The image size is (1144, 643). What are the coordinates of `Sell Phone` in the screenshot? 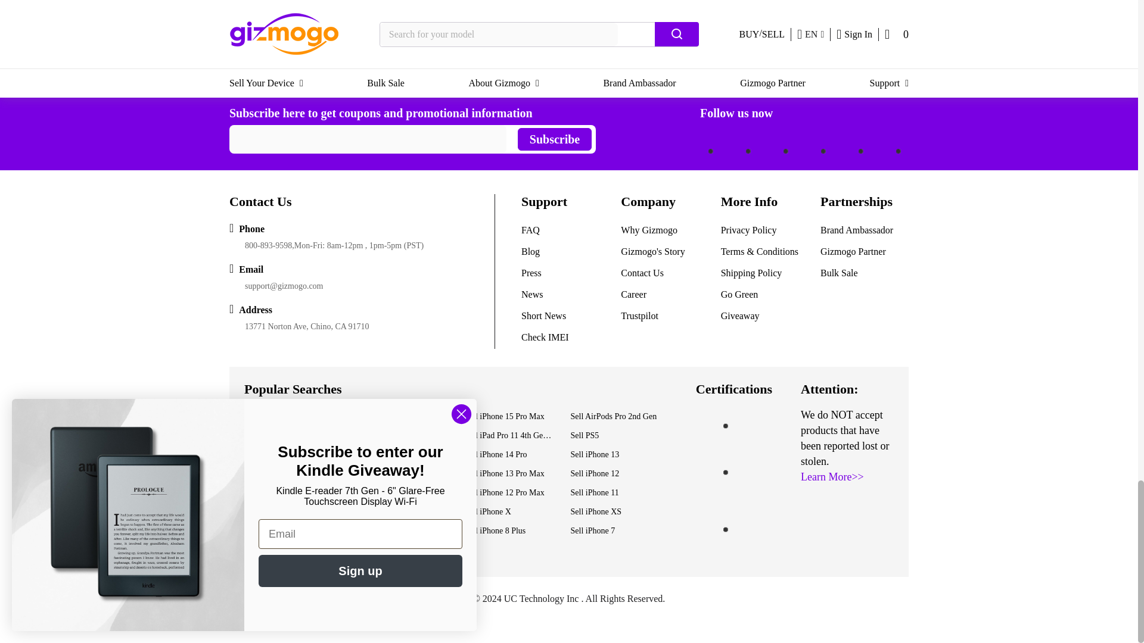 It's located at (291, 73).